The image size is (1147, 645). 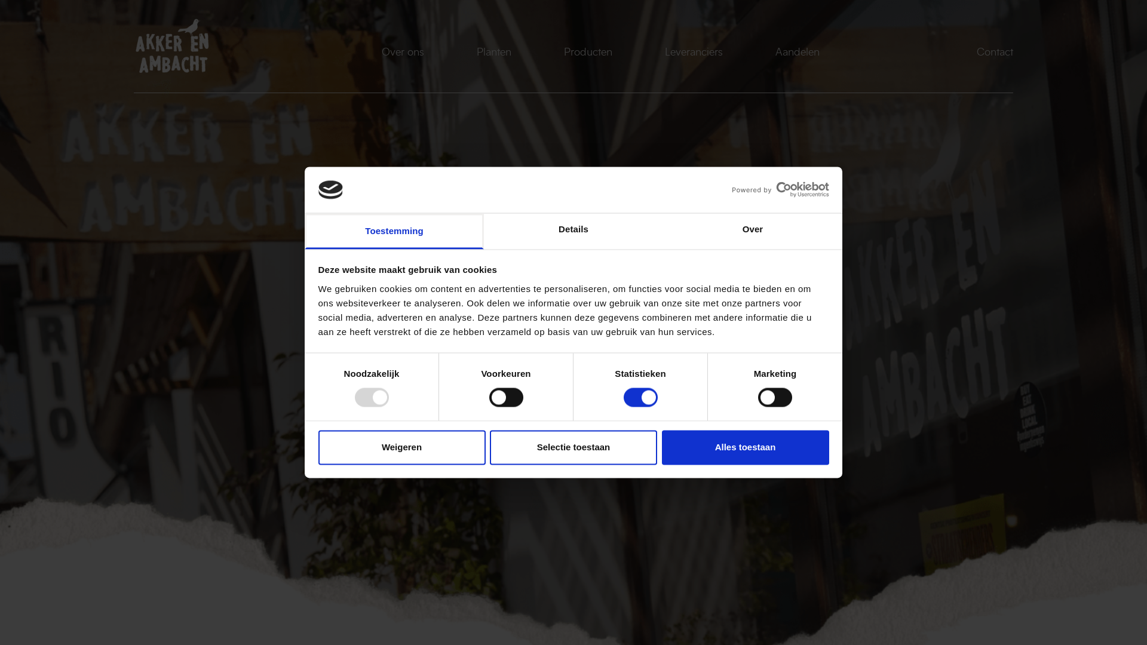 I want to click on Producten, so click(x=588, y=53).